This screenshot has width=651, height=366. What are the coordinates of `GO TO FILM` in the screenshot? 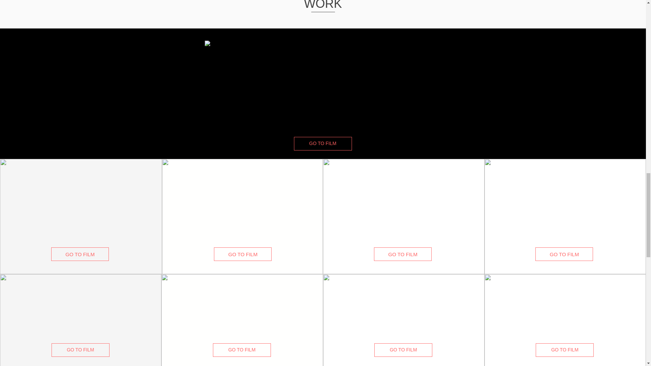 It's located at (402, 254).